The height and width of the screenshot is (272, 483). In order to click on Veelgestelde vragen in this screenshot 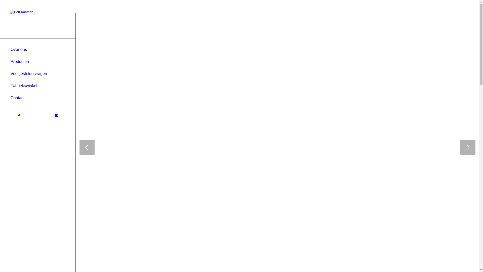, I will do `click(38, 74)`.